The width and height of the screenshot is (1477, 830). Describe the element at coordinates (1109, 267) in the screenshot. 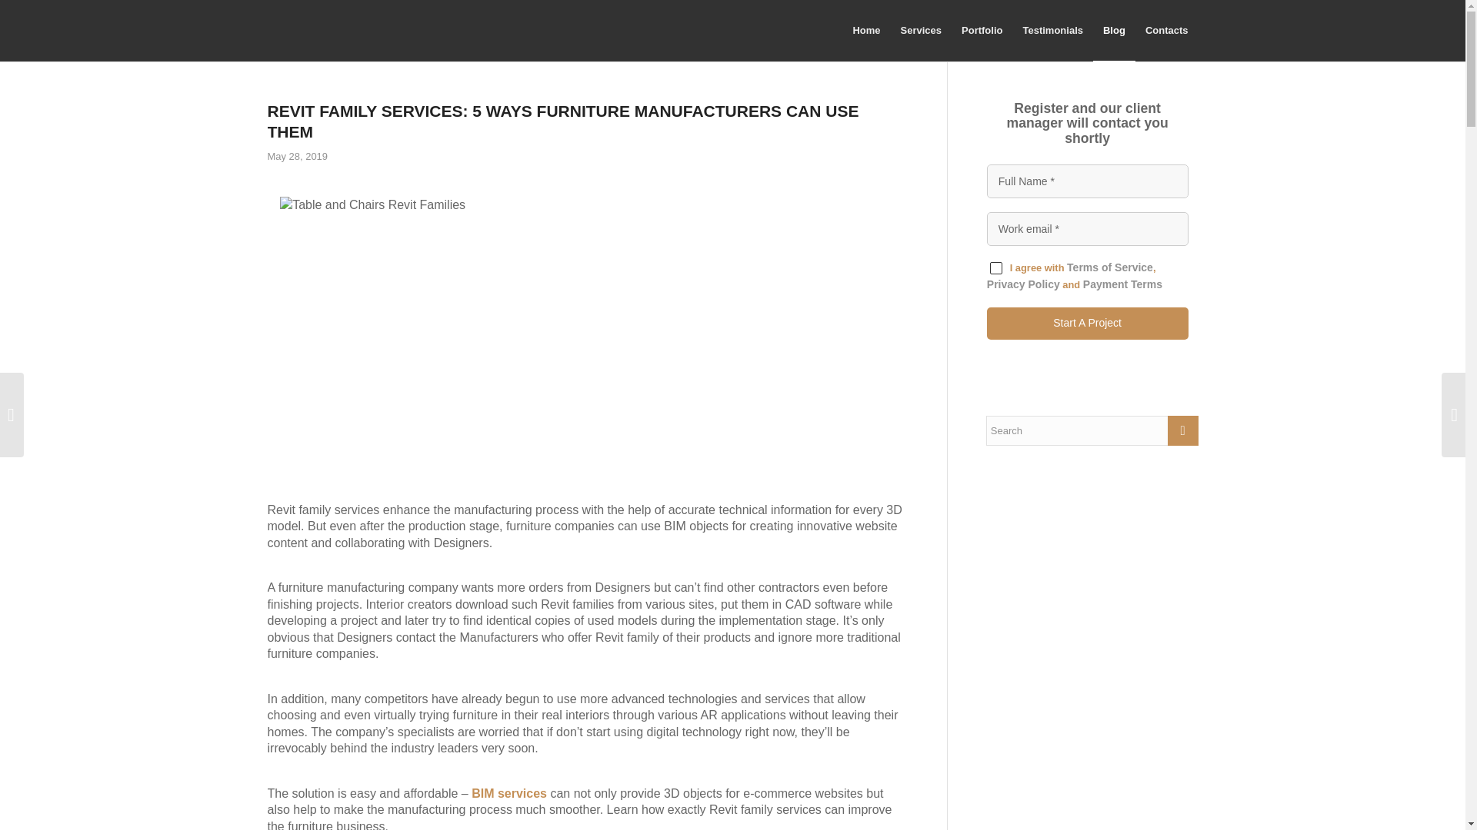

I see `Terms of Service` at that location.